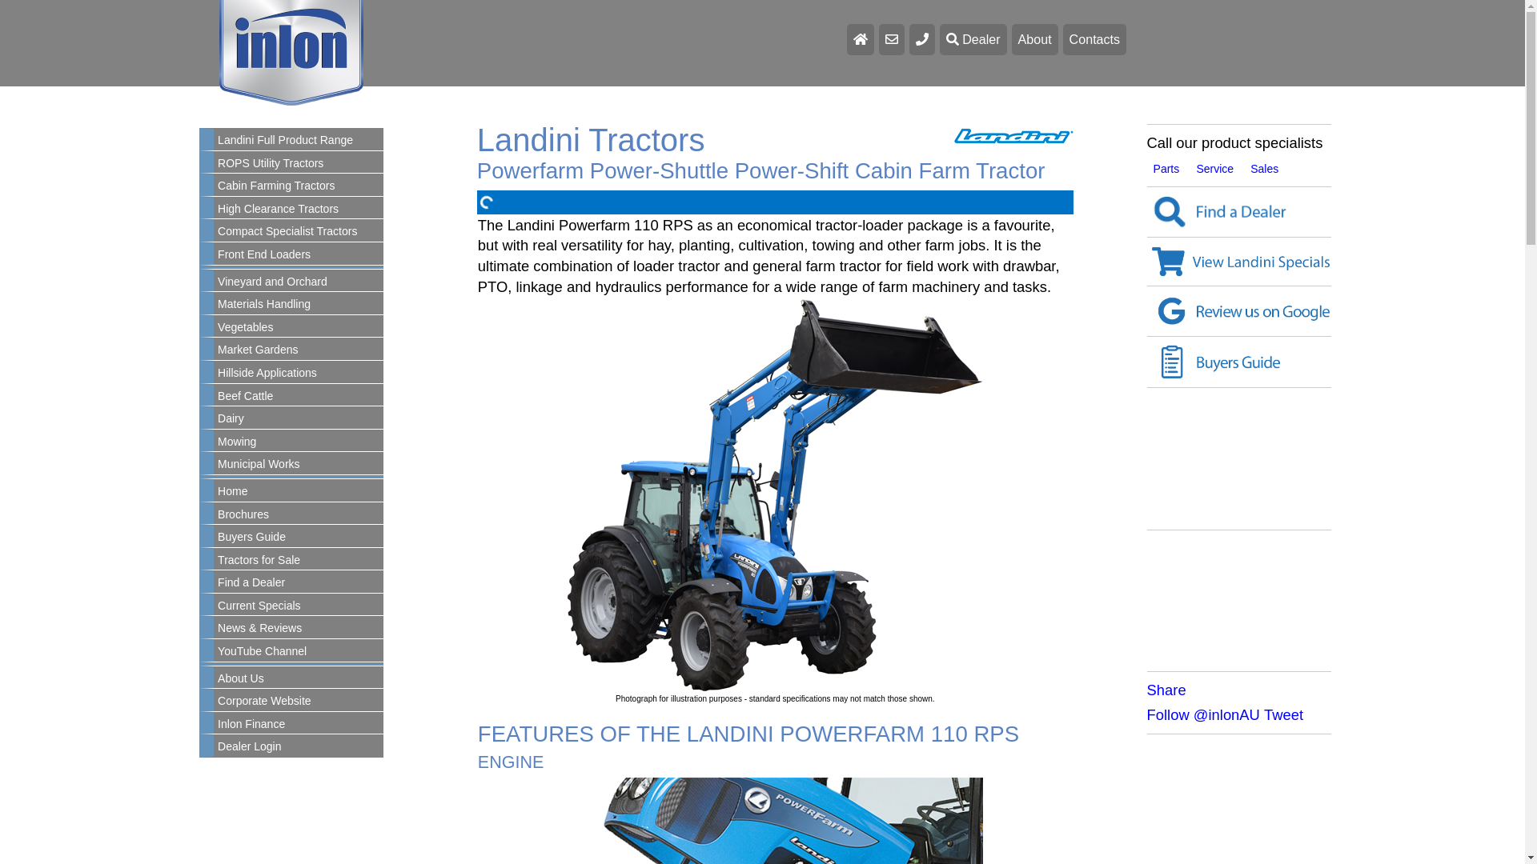  What do you see at coordinates (299, 583) in the screenshot?
I see `Find a Dealer` at bounding box center [299, 583].